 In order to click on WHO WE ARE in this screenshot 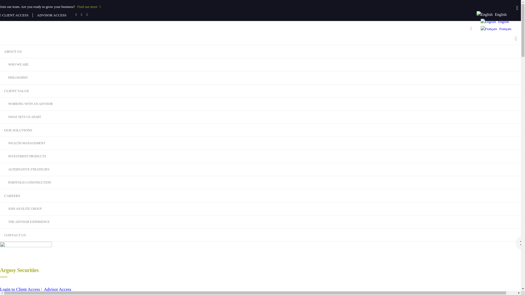, I will do `click(260, 65)`.